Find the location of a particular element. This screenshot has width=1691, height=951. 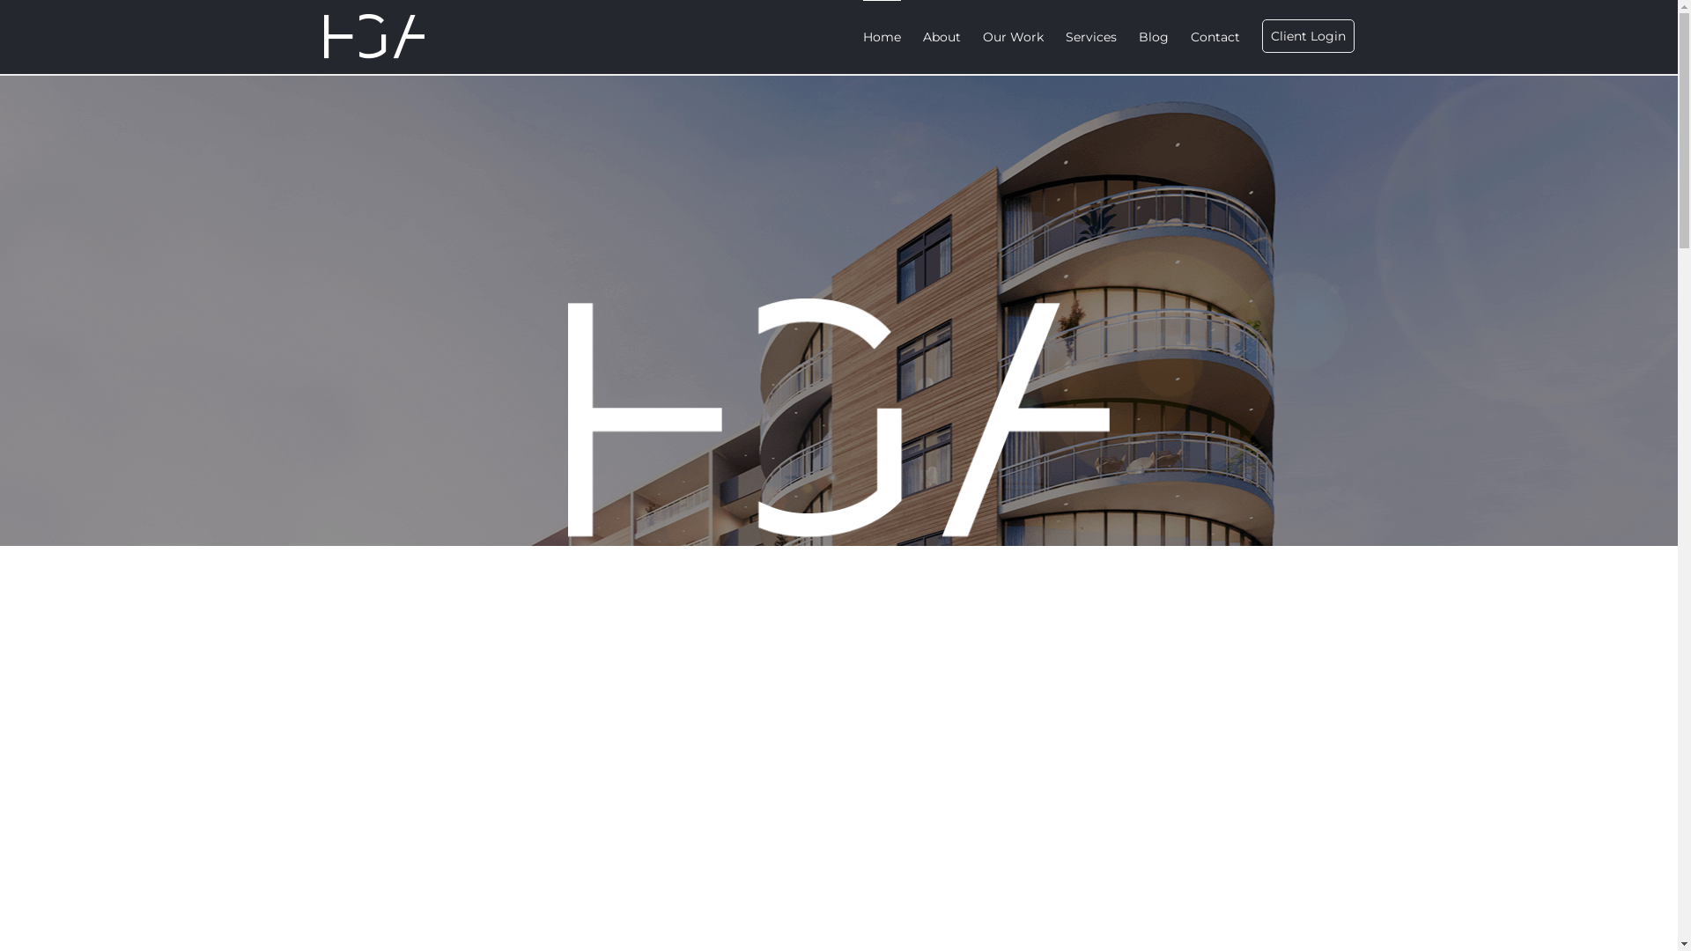

Blog is located at coordinates (1153, 37).